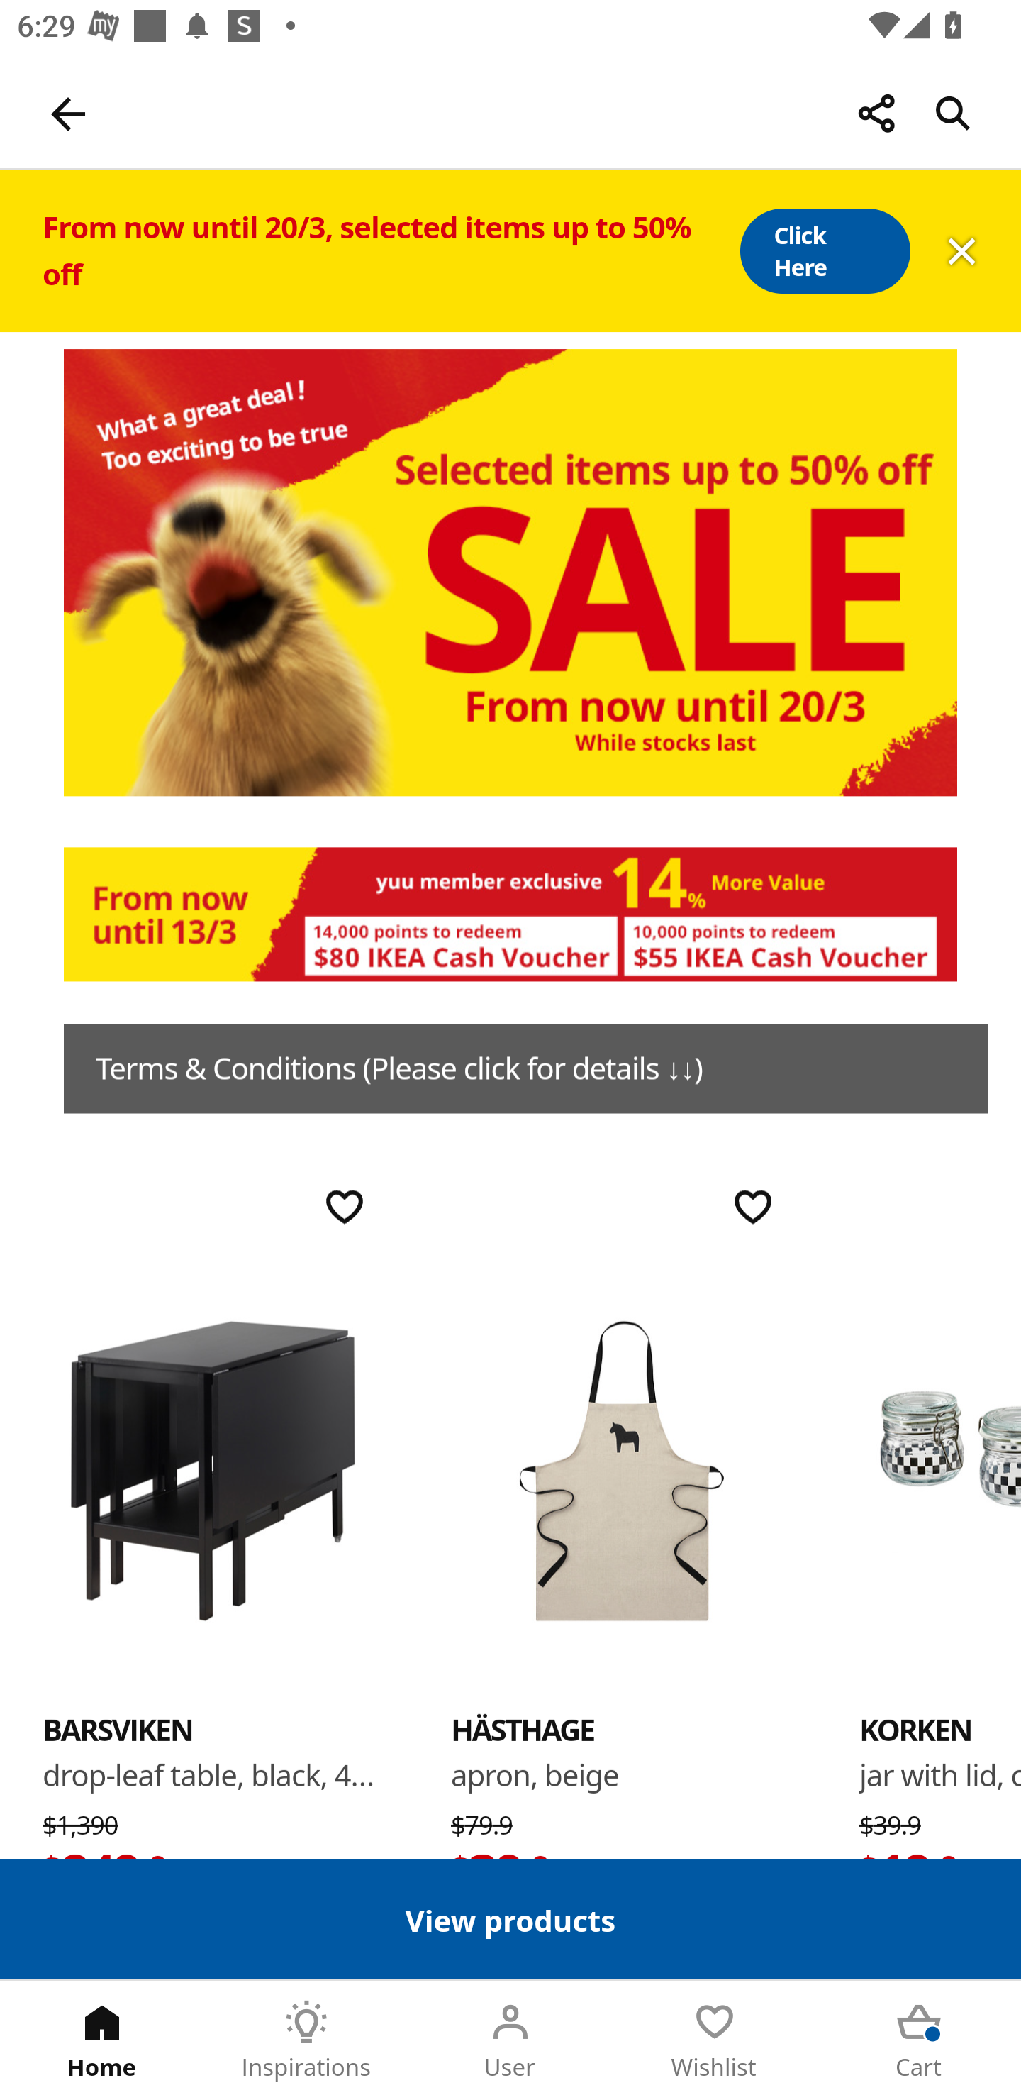 This screenshot has height=2100, width=1021. I want to click on User
Tab 3 of 5, so click(510, 2040).